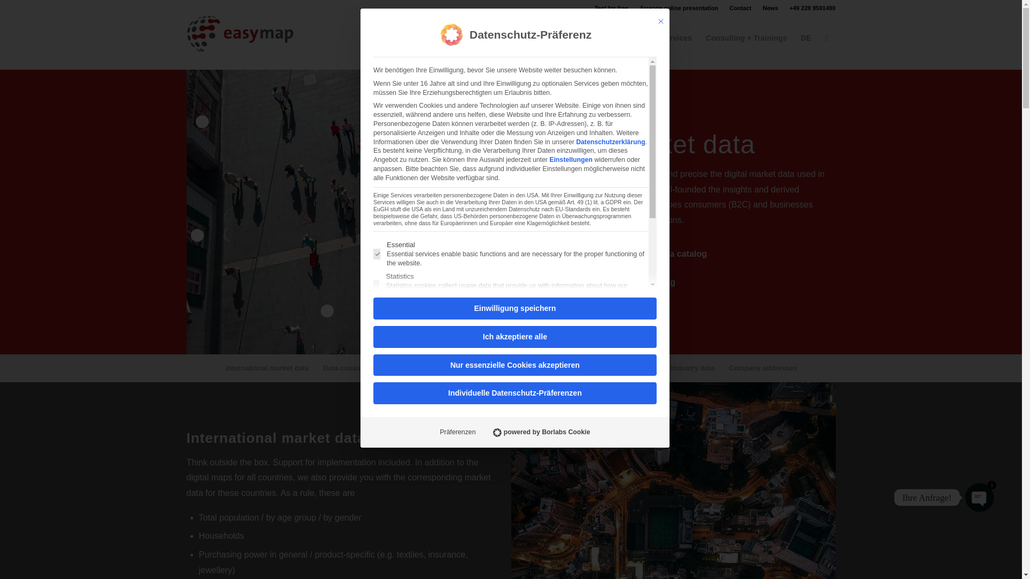 The image size is (1030, 579). I want to click on Contact, so click(740, 8).